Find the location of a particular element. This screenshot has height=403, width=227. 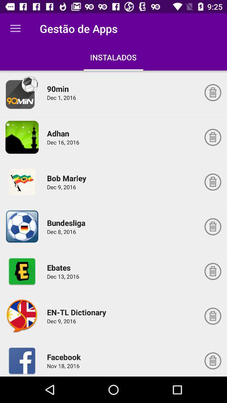

delete bundesliga is located at coordinates (213, 227).